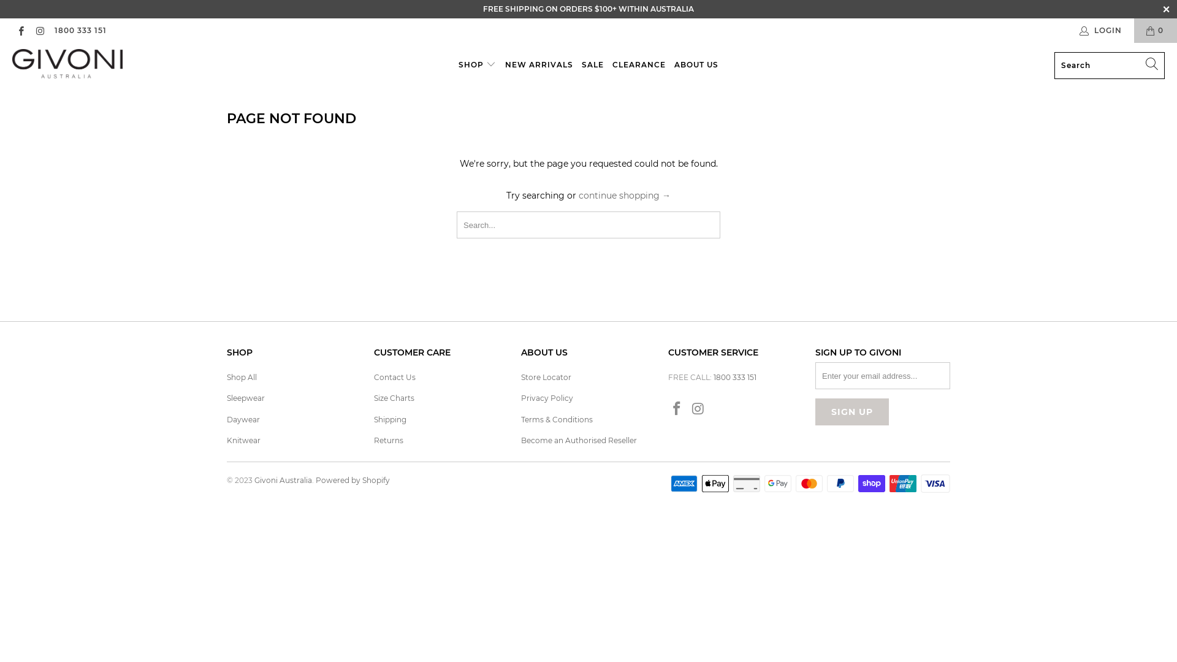 This screenshot has width=1177, height=662. I want to click on SHOP, so click(477, 65).